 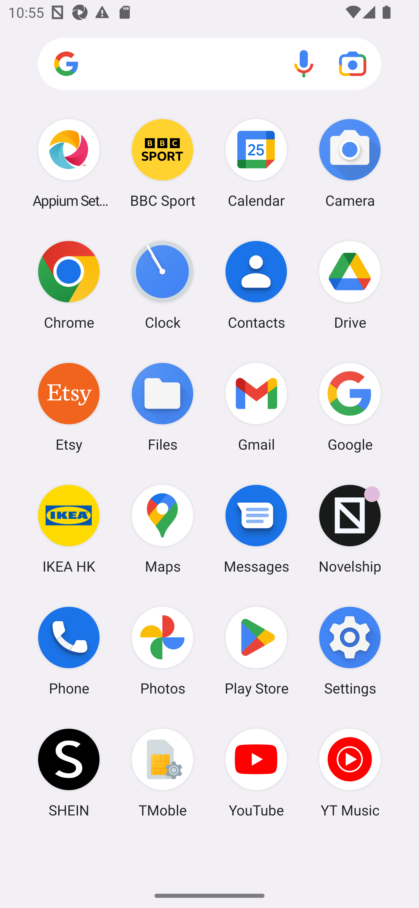 What do you see at coordinates (256, 651) in the screenshot?
I see `Play Store` at bounding box center [256, 651].